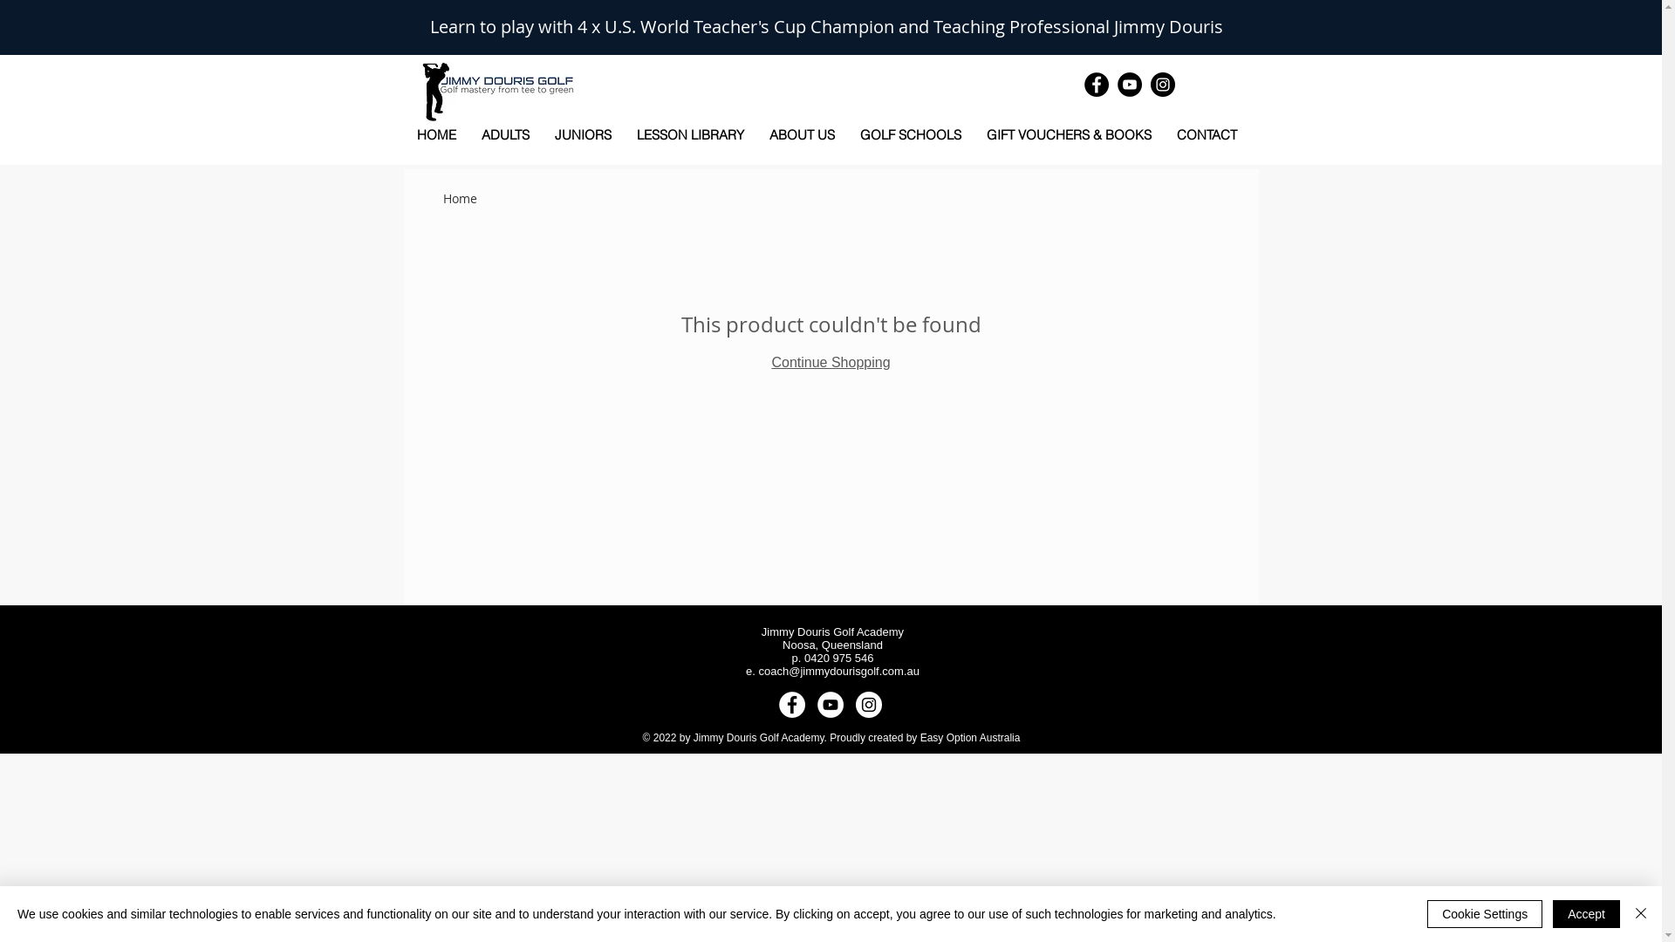 The image size is (1675, 942). I want to click on Continue Shopping, so click(831, 363).